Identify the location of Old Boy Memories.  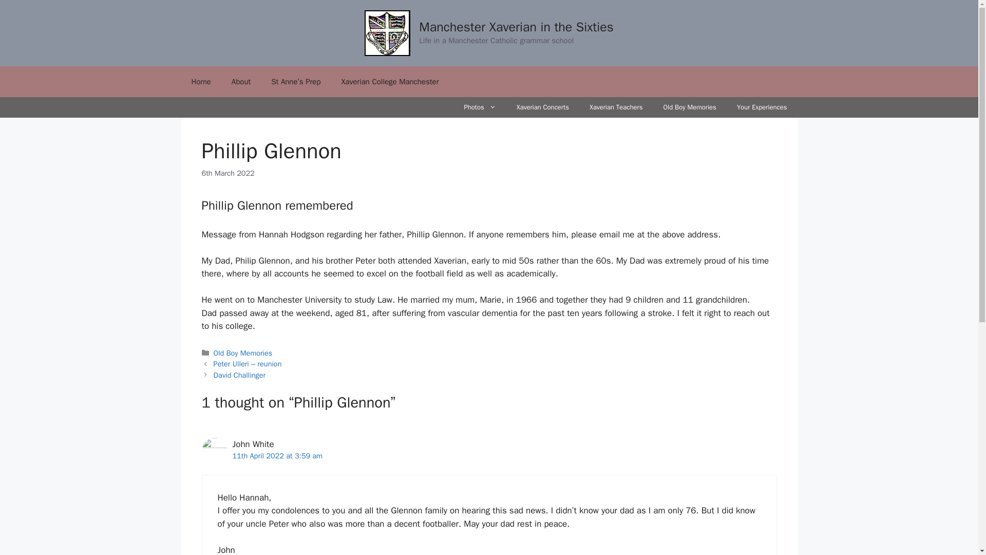
(243, 353).